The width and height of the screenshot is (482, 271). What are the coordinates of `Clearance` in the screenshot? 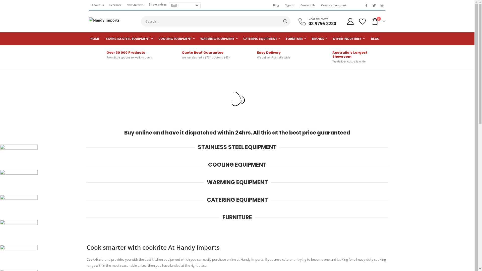 It's located at (115, 5).